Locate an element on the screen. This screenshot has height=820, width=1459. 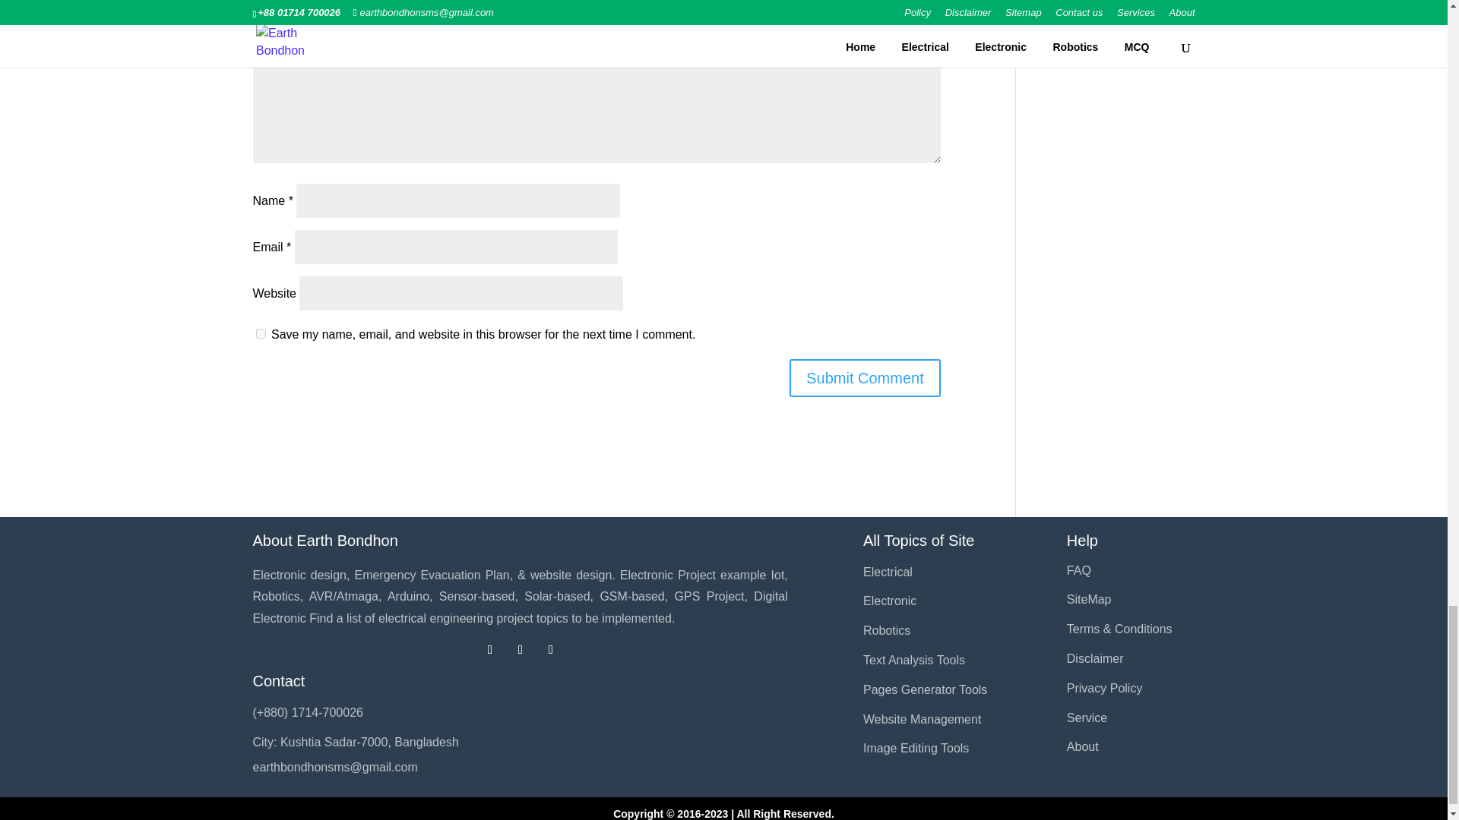
Submit Comment is located at coordinates (865, 378).